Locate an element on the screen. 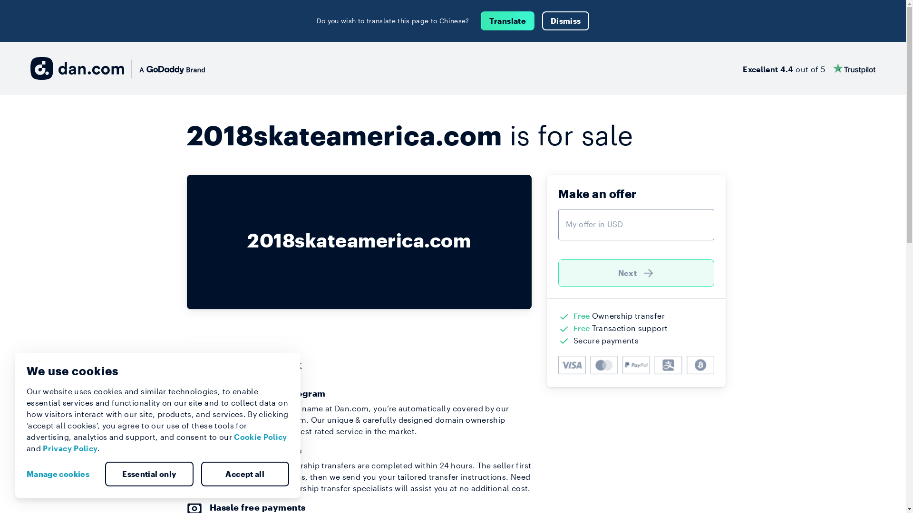 The width and height of the screenshot is (913, 513). Translate is located at coordinates (508, 21).